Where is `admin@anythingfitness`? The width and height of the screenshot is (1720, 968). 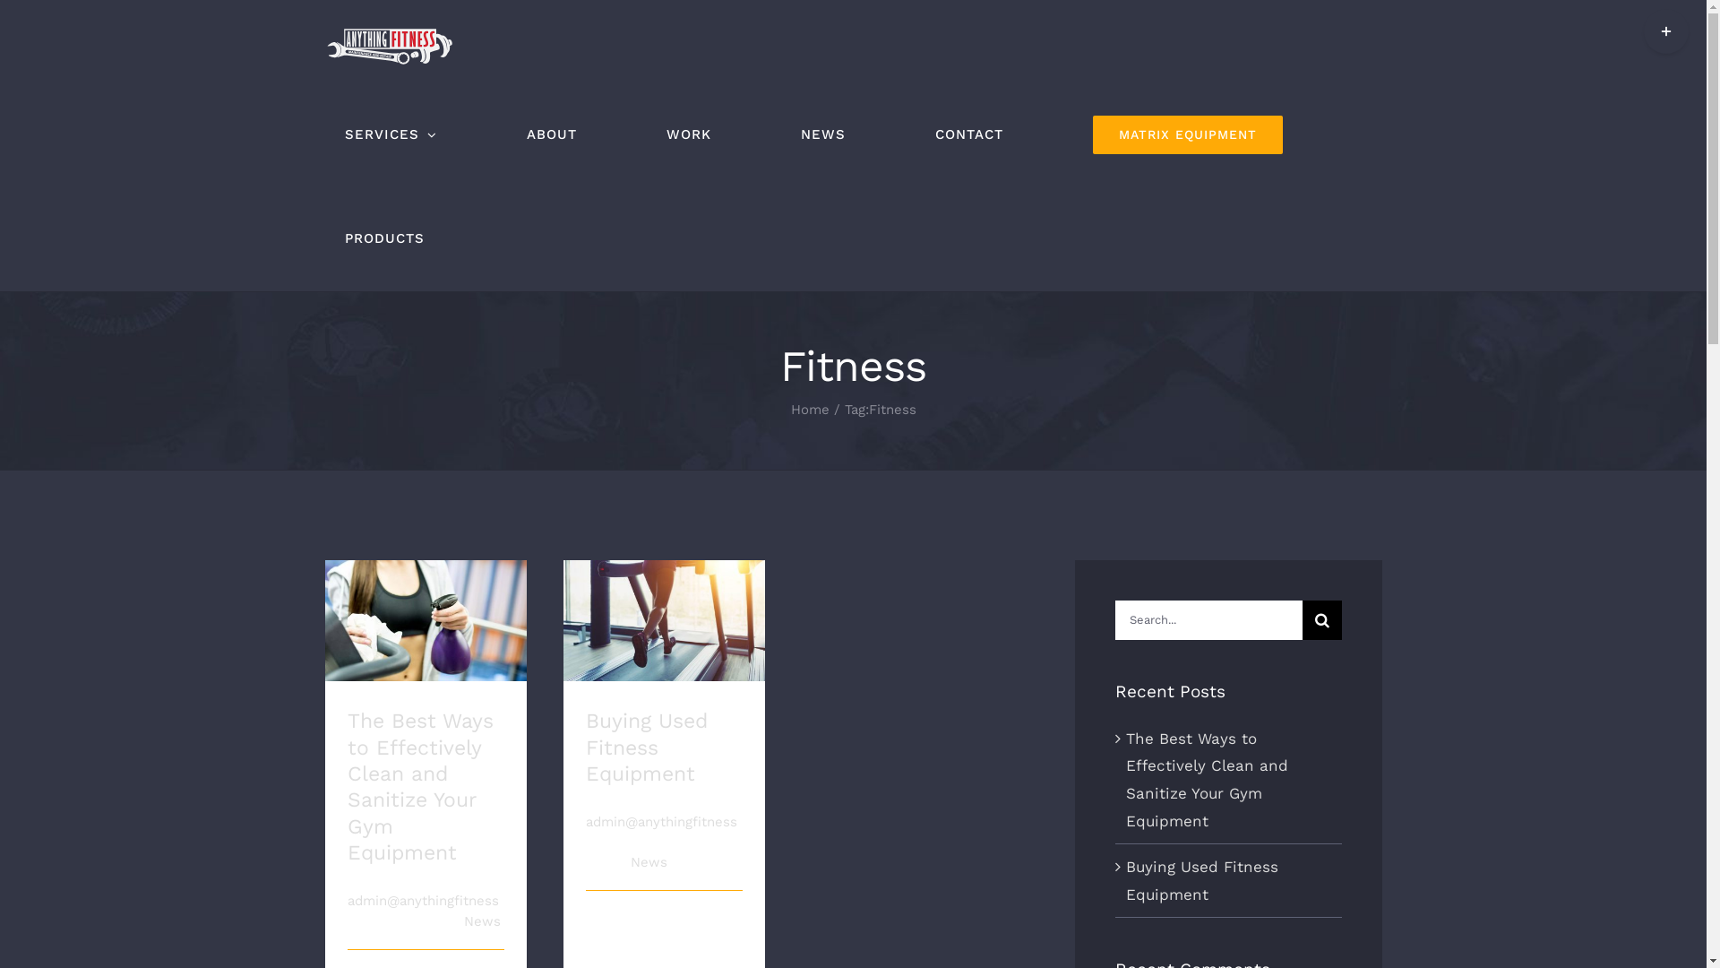
admin@anythingfitness is located at coordinates (423, 901).